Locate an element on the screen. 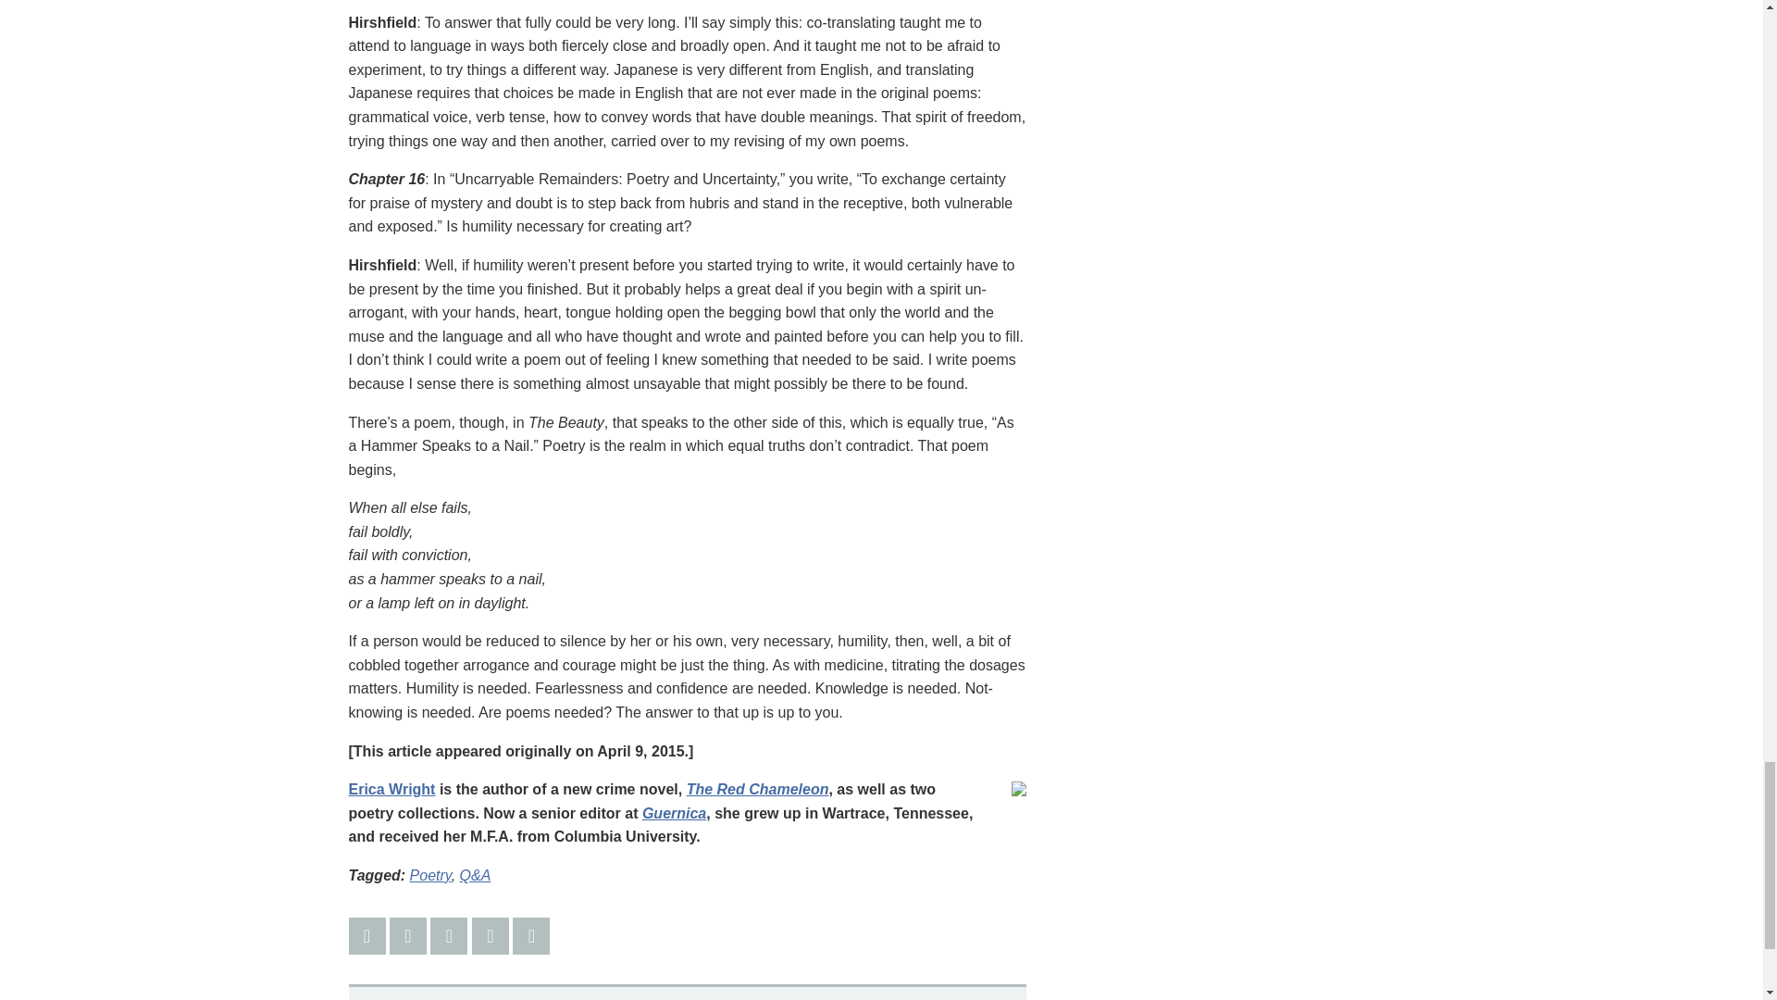 Image resolution: width=1777 pixels, height=1000 pixels. Guernica is located at coordinates (674, 813).